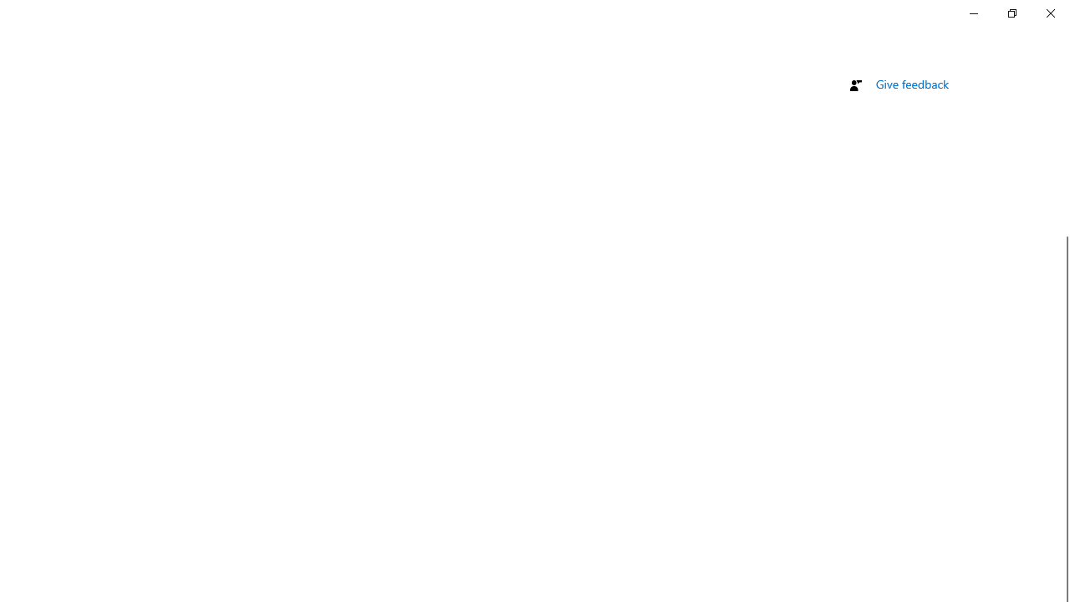 Image resolution: width=1070 pixels, height=602 pixels. I want to click on Privacy statement, so click(894, 5).